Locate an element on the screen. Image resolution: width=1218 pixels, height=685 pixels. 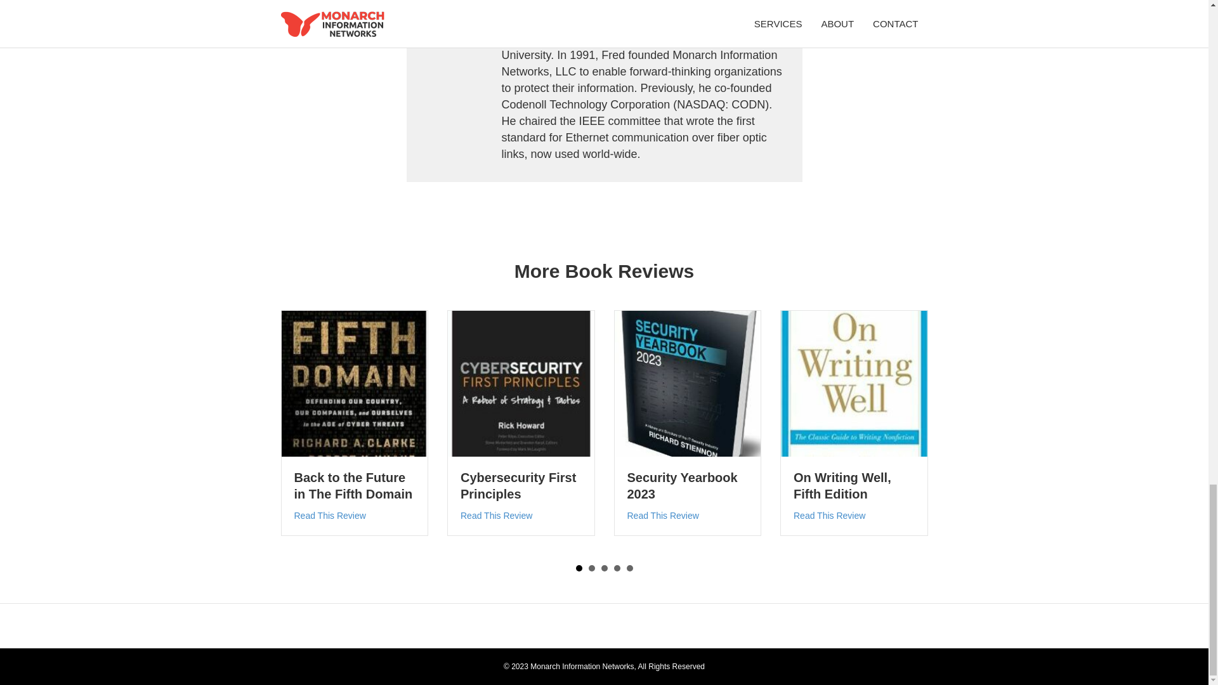
Back to the Future in The Fifth Domain is located at coordinates (353, 485).